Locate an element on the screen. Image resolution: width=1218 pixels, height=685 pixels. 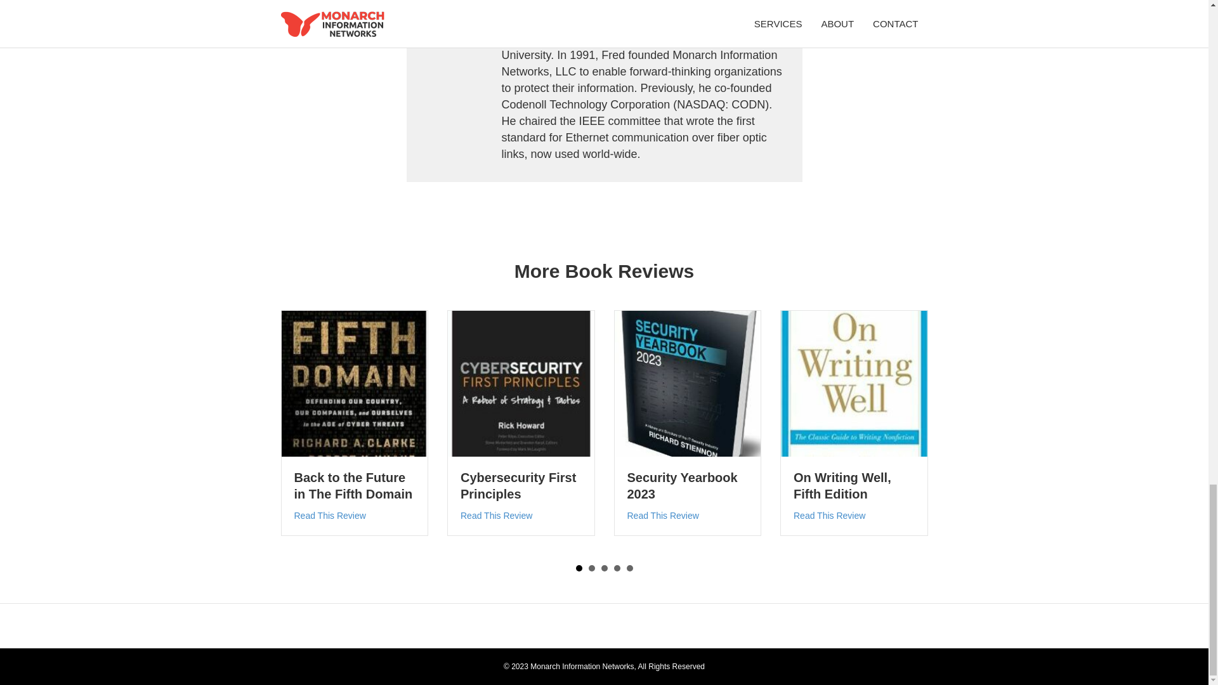
Back to the Future in The Fifth Domain is located at coordinates (353, 485).